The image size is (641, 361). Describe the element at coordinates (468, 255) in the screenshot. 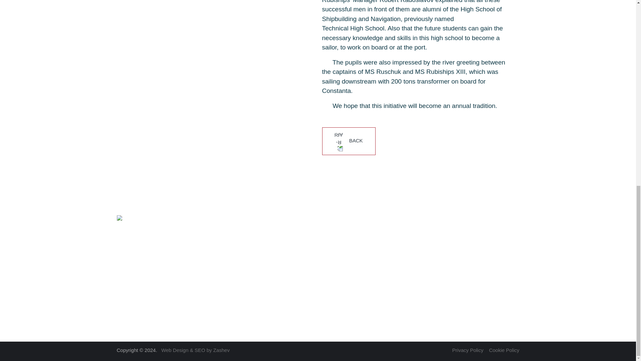

I see `Services` at that location.